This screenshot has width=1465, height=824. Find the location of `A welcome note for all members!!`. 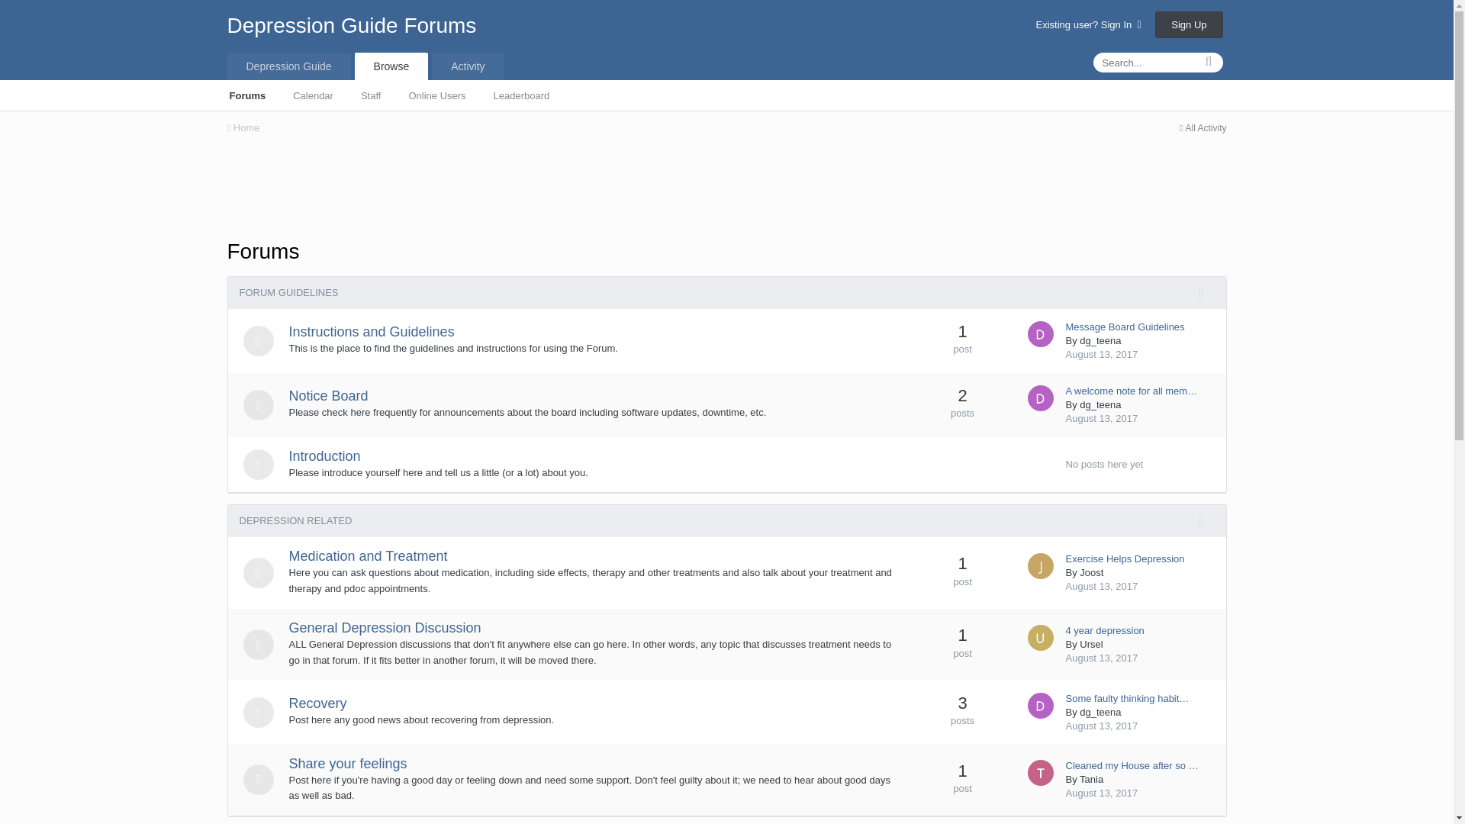

A welcome note for all members!! is located at coordinates (1131, 391).